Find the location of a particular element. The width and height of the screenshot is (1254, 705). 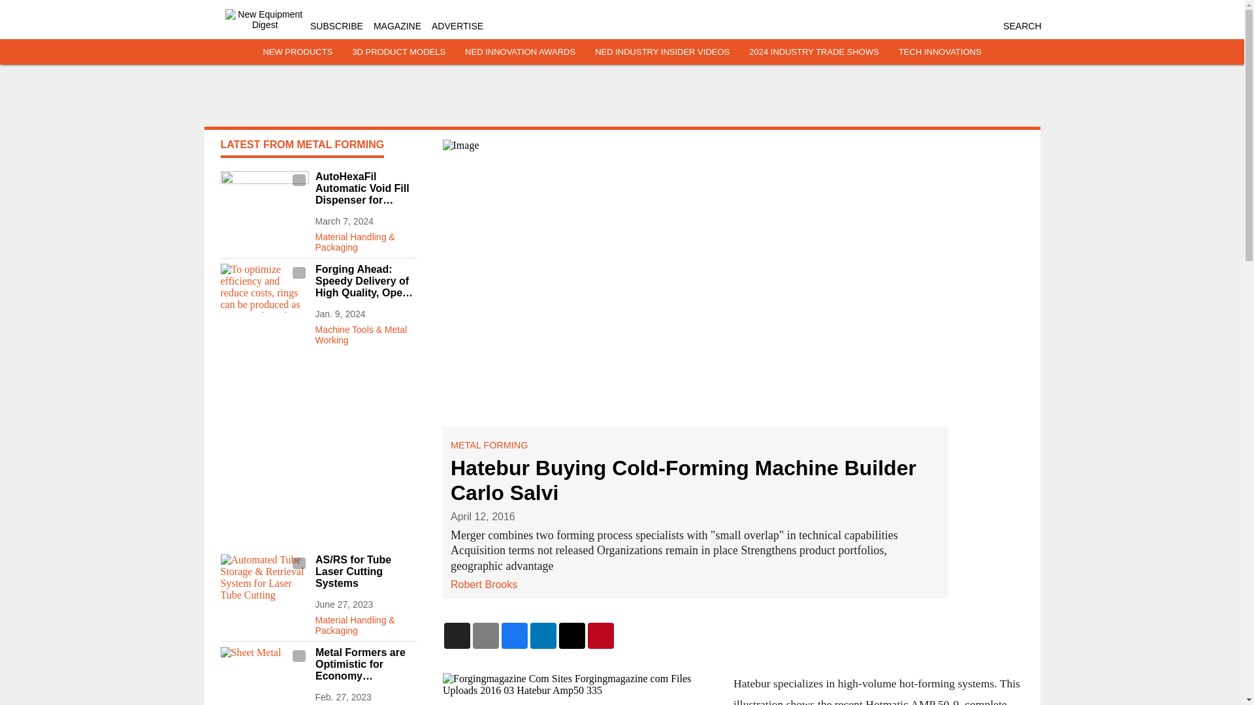

MAGAZINE is located at coordinates (397, 26).